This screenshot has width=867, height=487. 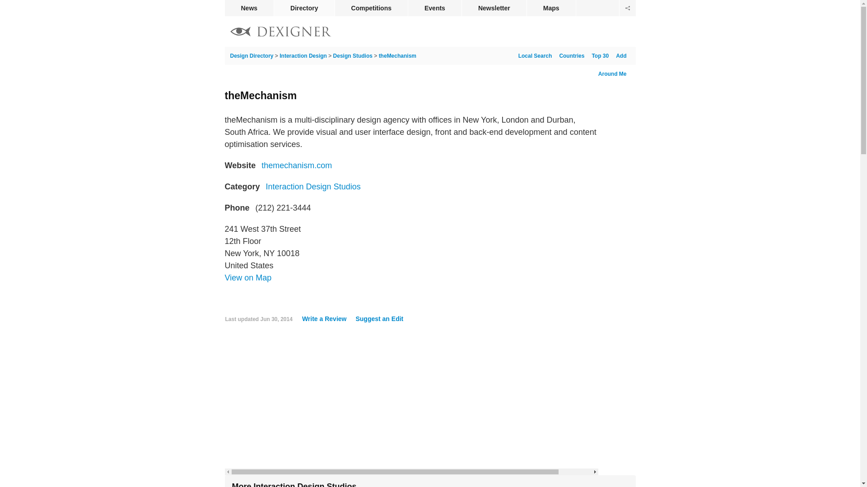 I want to click on Local Search, so click(x=534, y=55).